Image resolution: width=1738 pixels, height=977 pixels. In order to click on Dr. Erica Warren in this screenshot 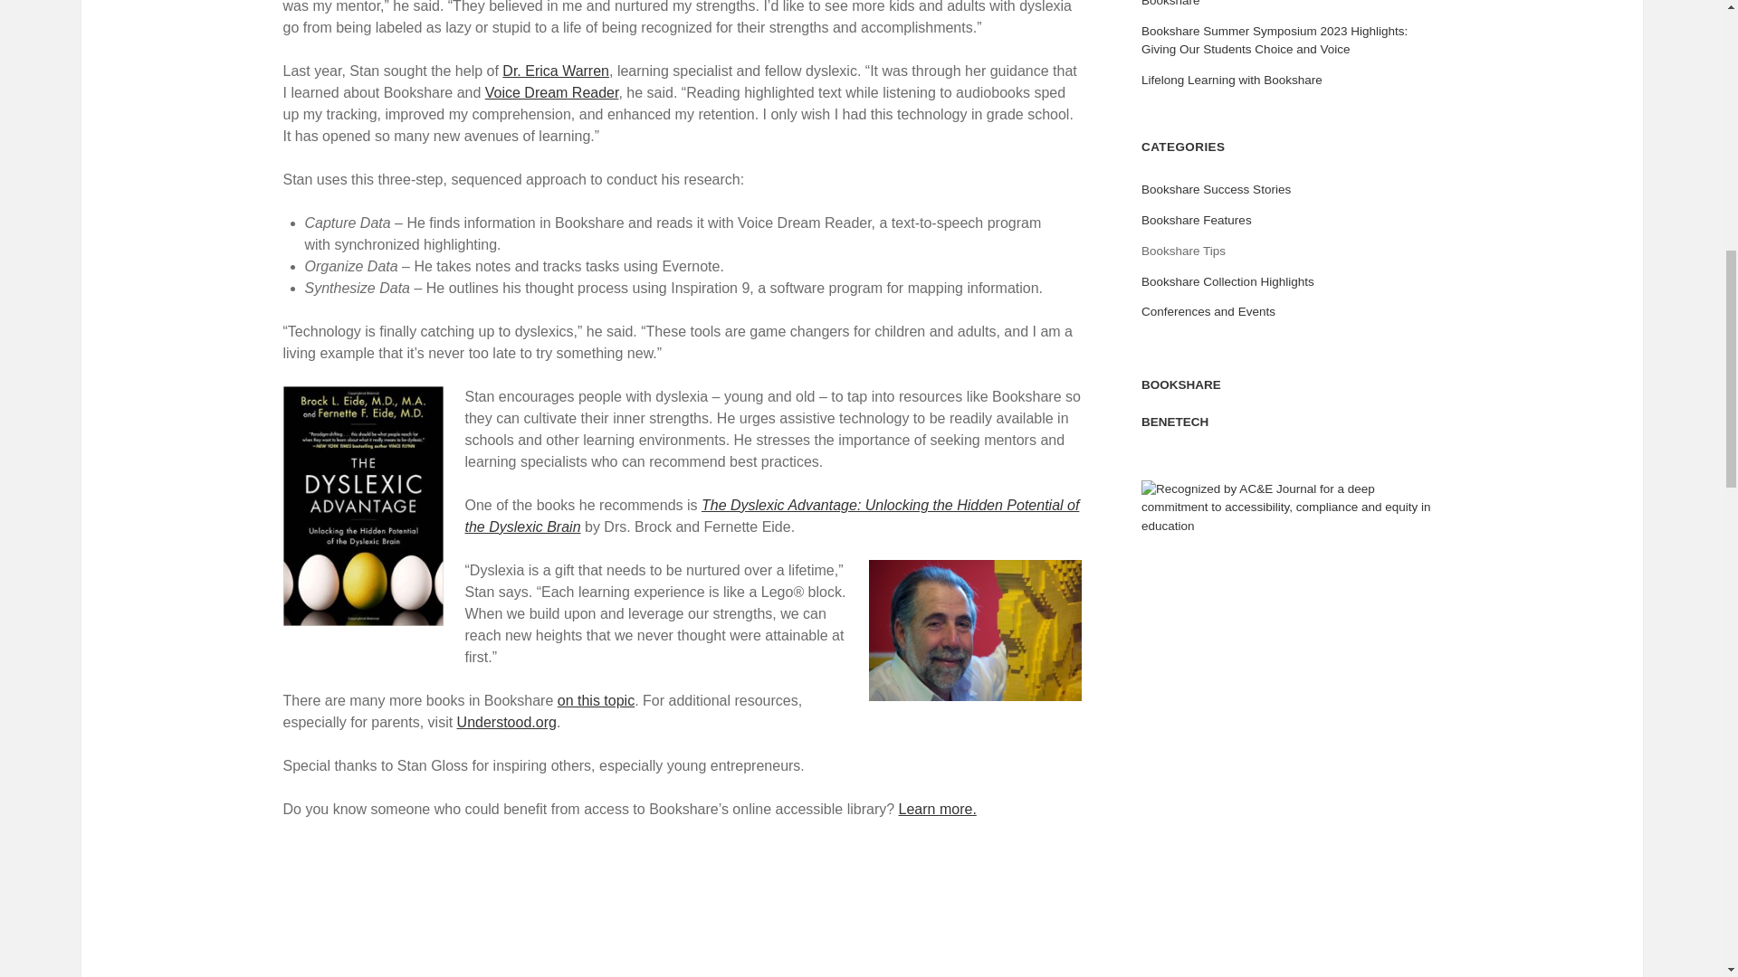, I will do `click(556, 71)`.